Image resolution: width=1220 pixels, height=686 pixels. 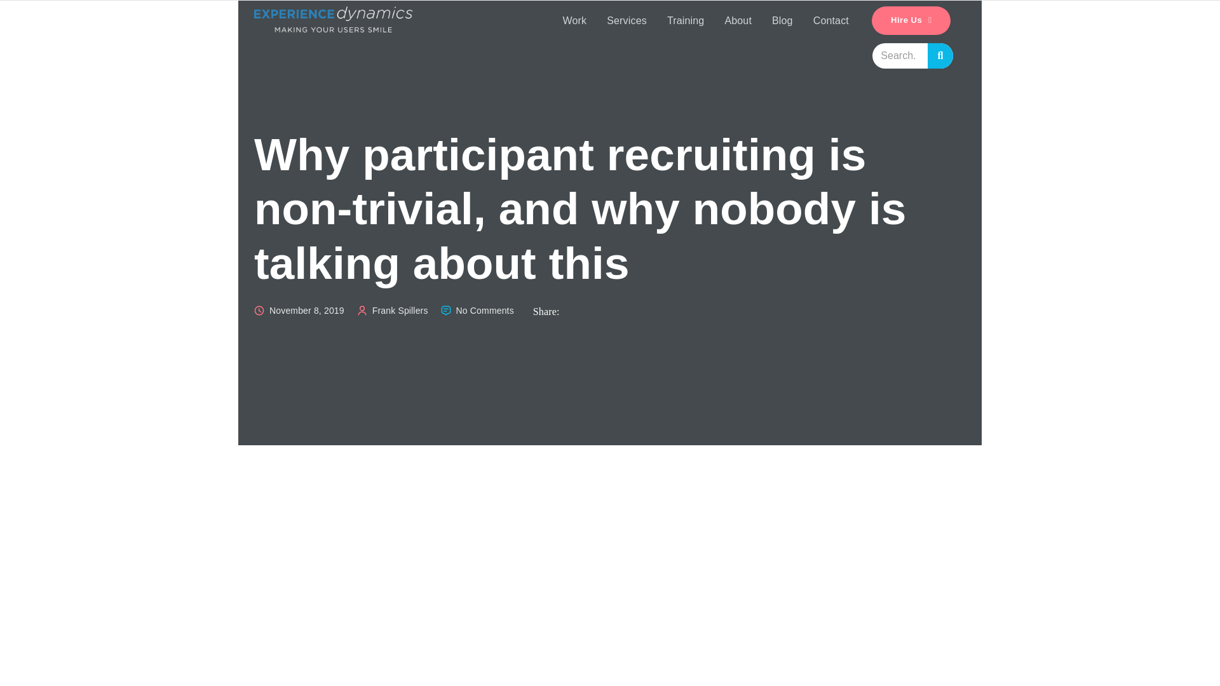 I want to click on Blog, so click(x=782, y=20).